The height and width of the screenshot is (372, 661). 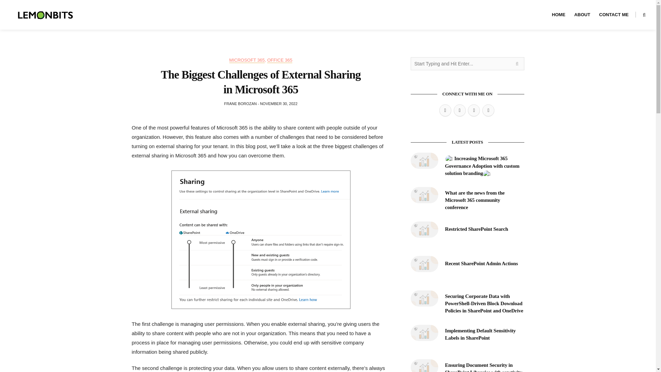 I want to click on MICROSOFT 365, so click(x=247, y=60).